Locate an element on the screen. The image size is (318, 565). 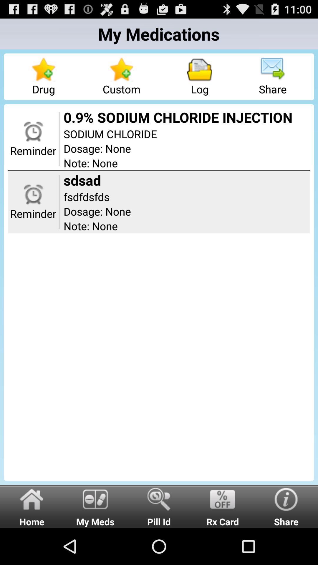
turn on icon at the bottom is located at coordinates (159, 506).